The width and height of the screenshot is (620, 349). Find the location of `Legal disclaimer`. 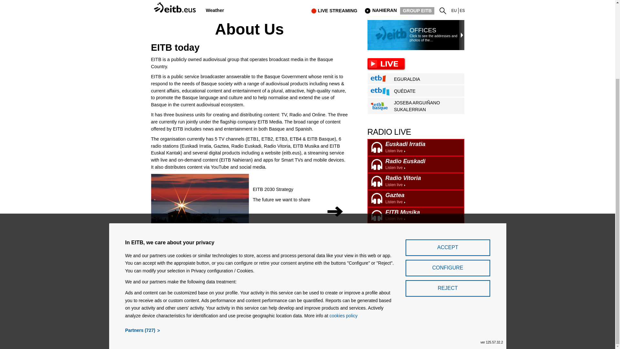

Legal disclaimer is located at coordinates (259, 312).